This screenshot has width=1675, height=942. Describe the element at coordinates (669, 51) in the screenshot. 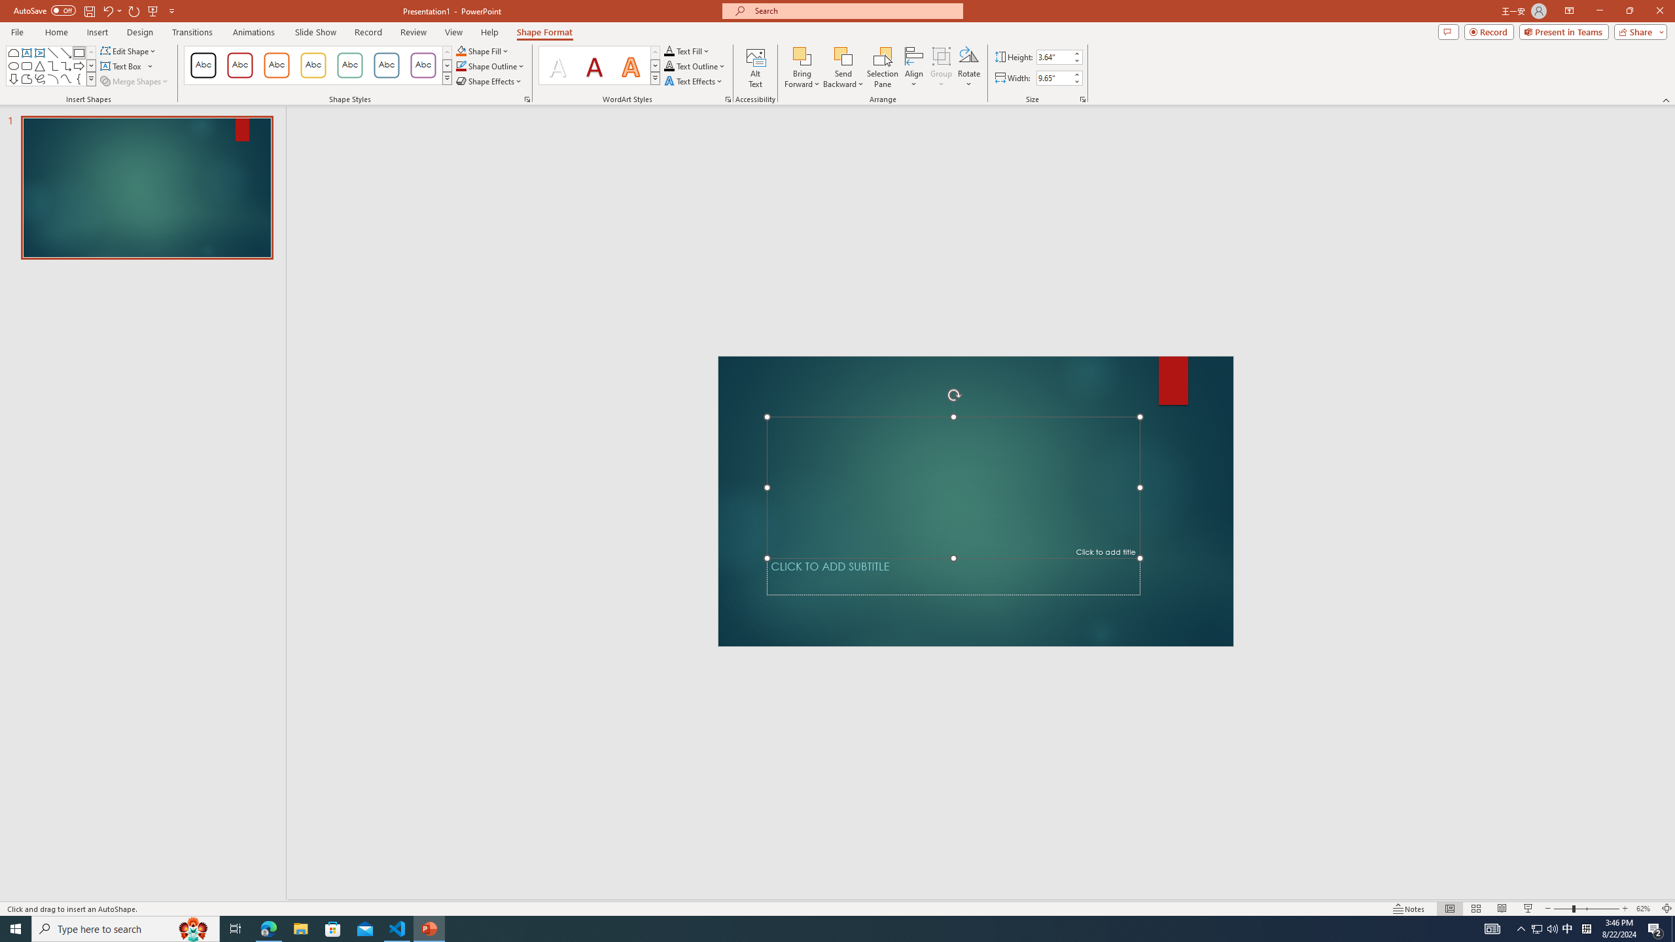

I see `Text Fill RGB(0, 0, 0)` at that location.